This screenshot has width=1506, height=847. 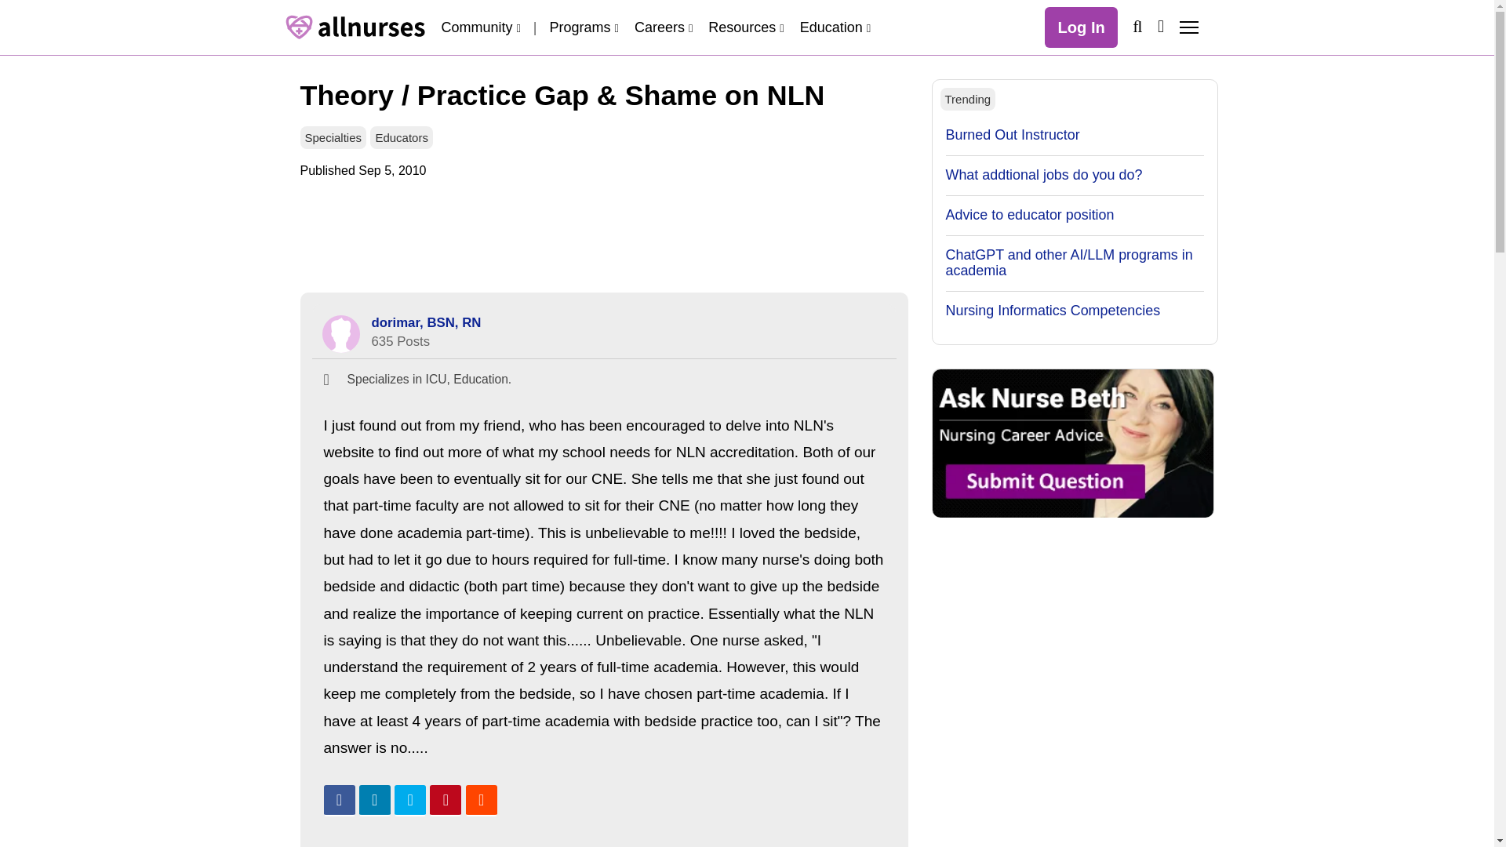 What do you see at coordinates (427, 322) in the screenshot?
I see `Go to dorimar's profile` at bounding box center [427, 322].